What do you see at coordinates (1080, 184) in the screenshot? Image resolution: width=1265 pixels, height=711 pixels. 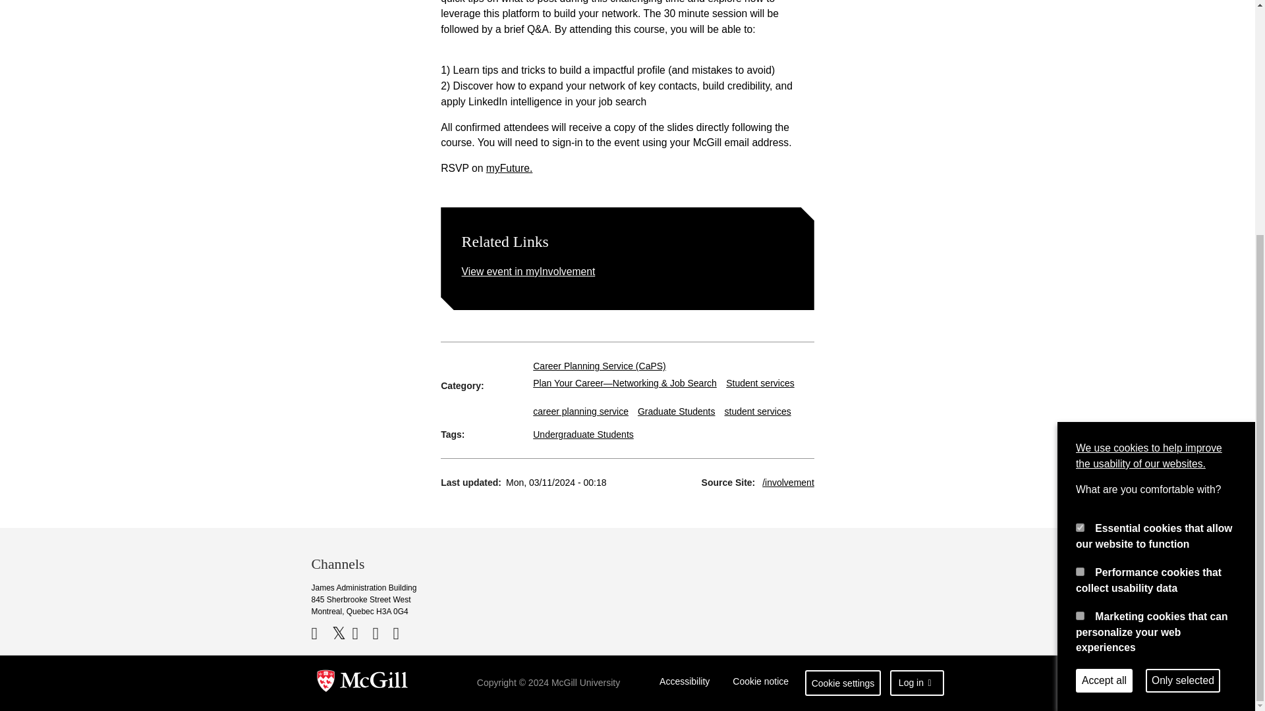 I see `required` at bounding box center [1080, 184].